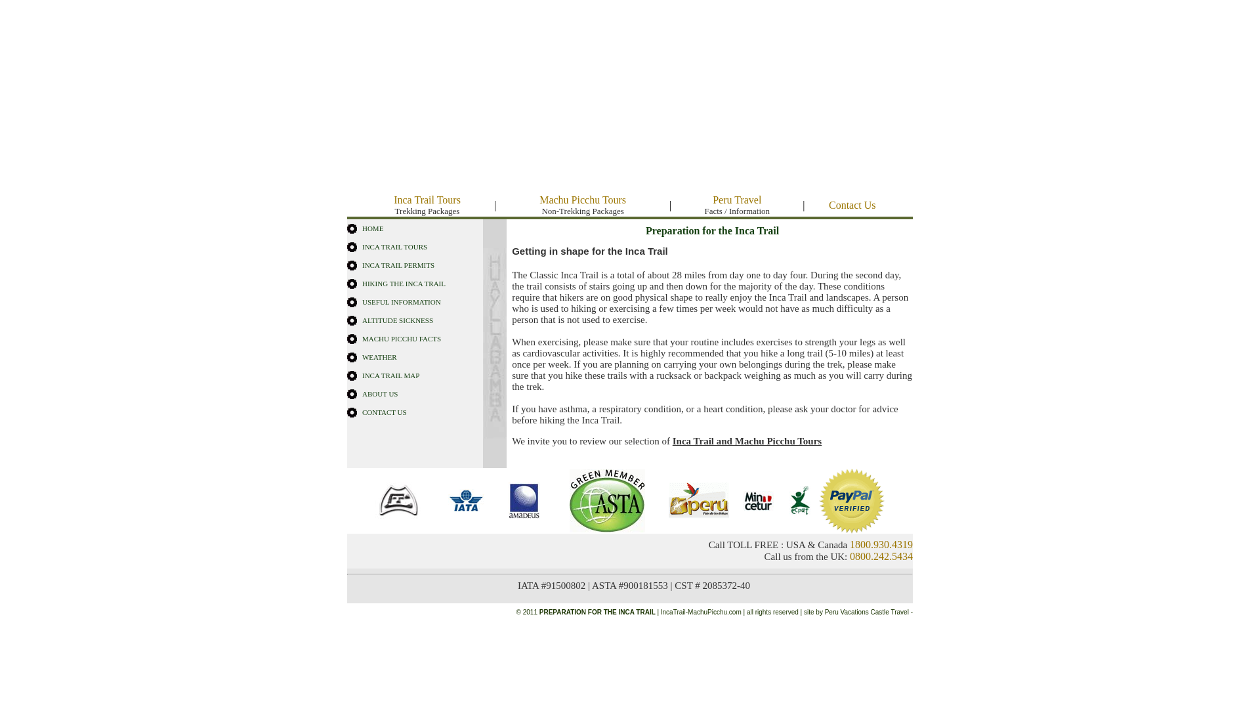 The image size is (1260, 709). I want to click on HOME, so click(398, 265).